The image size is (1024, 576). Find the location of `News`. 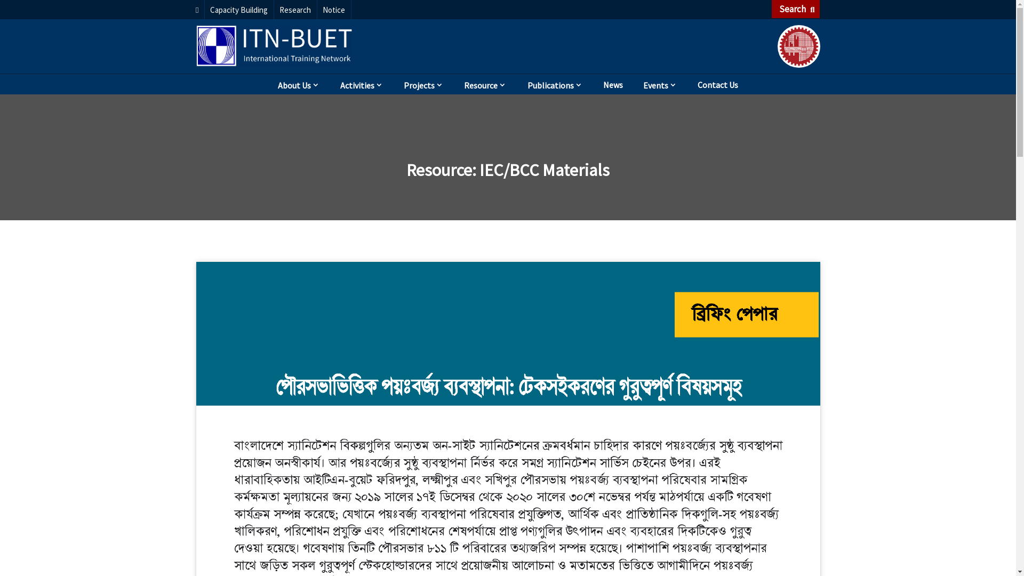

News is located at coordinates (613, 84).